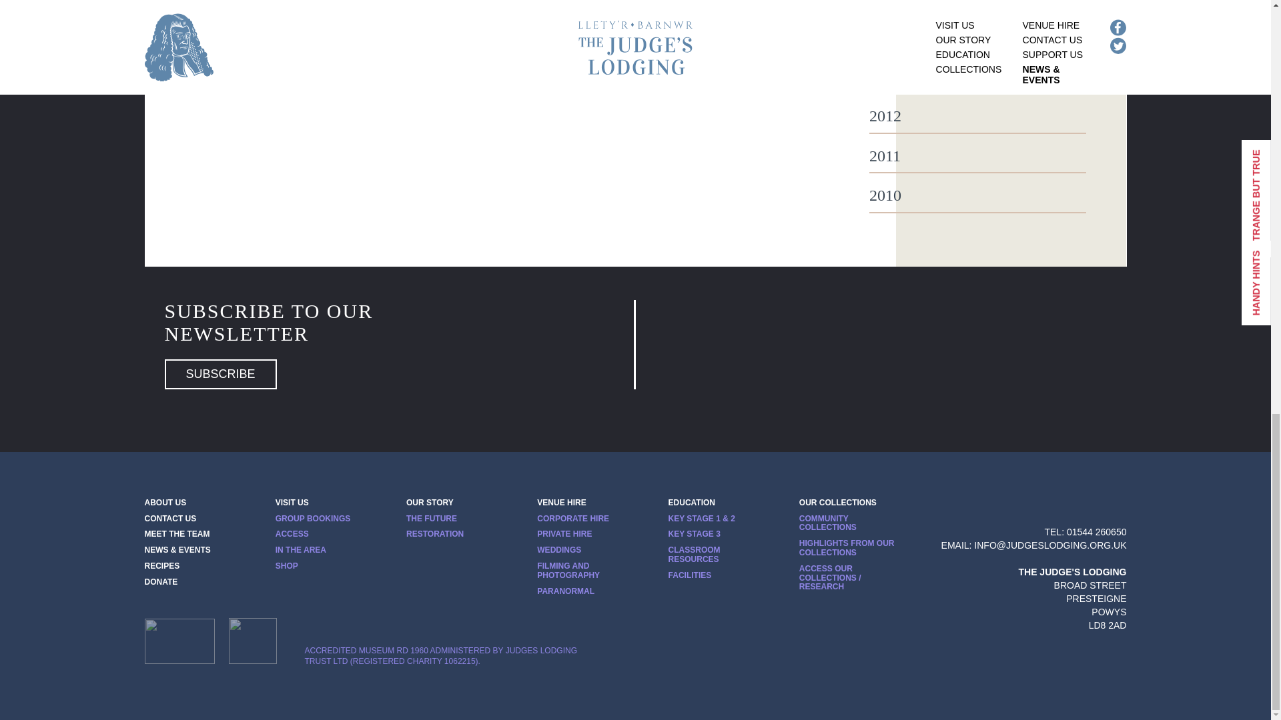 The image size is (1281, 720). Describe the element at coordinates (978, 37) in the screenshot. I see `2014` at that location.